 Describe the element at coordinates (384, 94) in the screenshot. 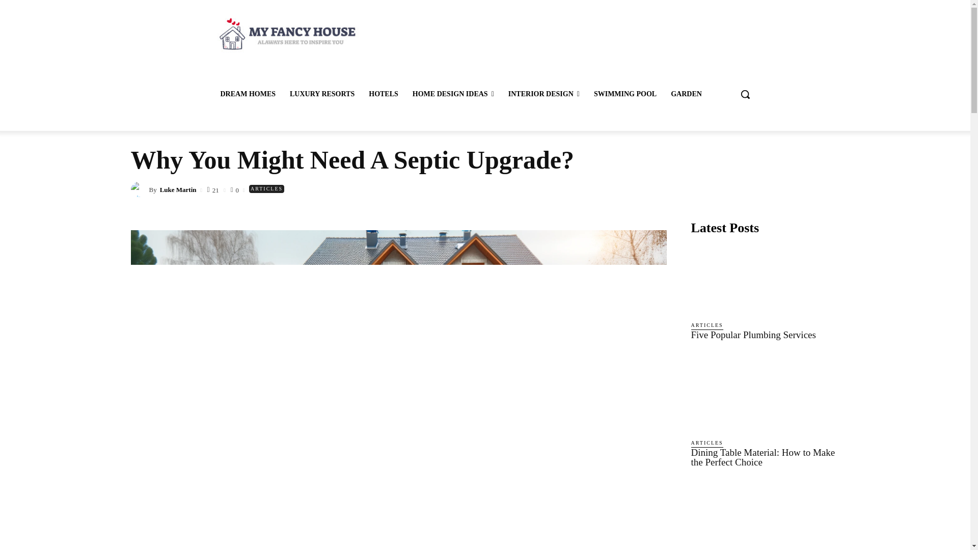

I see `HOTELS` at that location.